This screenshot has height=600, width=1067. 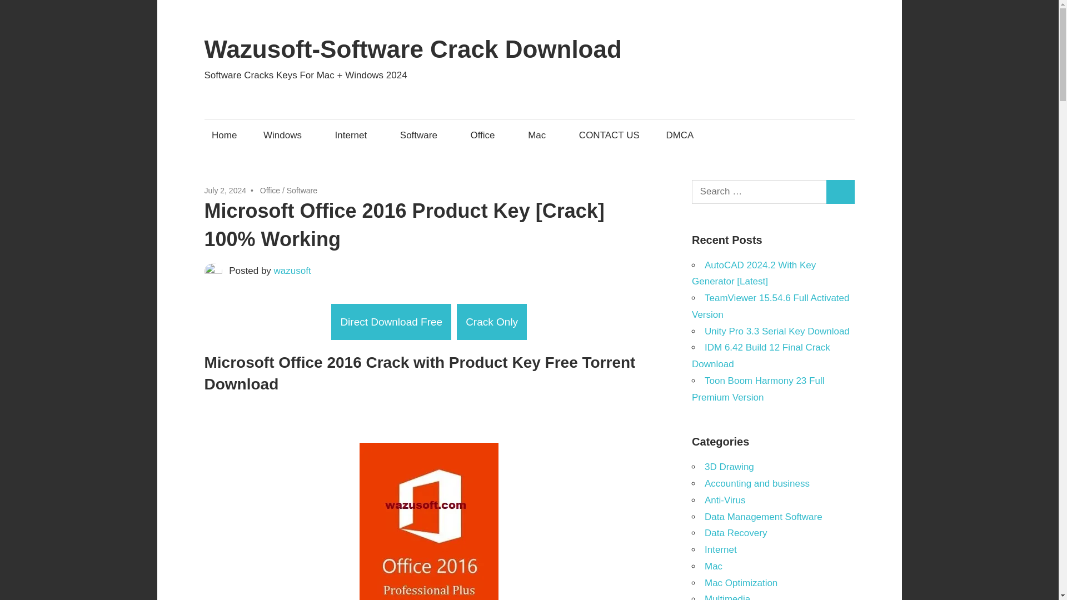 What do you see at coordinates (354, 135) in the screenshot?
I see `Internet` at bounding box center [354, 135].